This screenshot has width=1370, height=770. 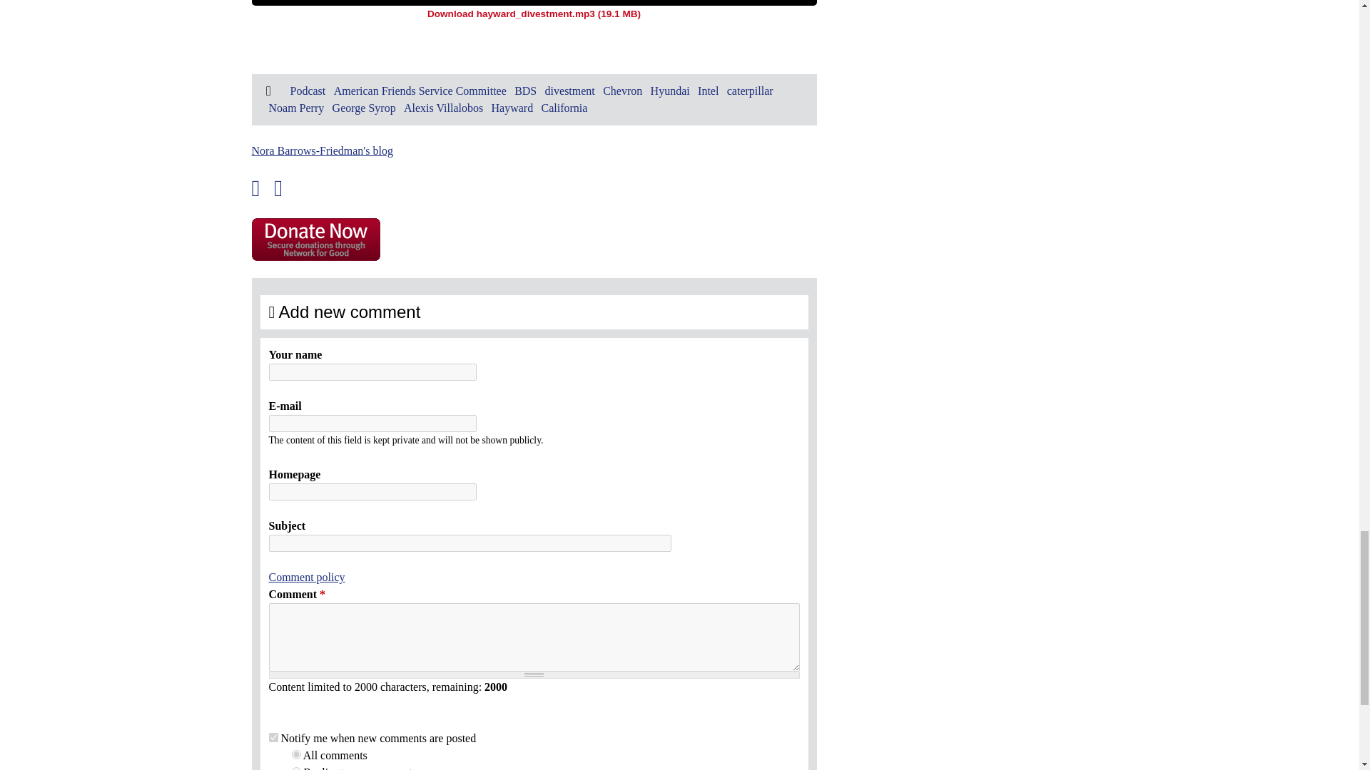 What do you see at coordinates (307, 91) in the screenshot?
I see `Podcast` at bounding box center [307, 91].